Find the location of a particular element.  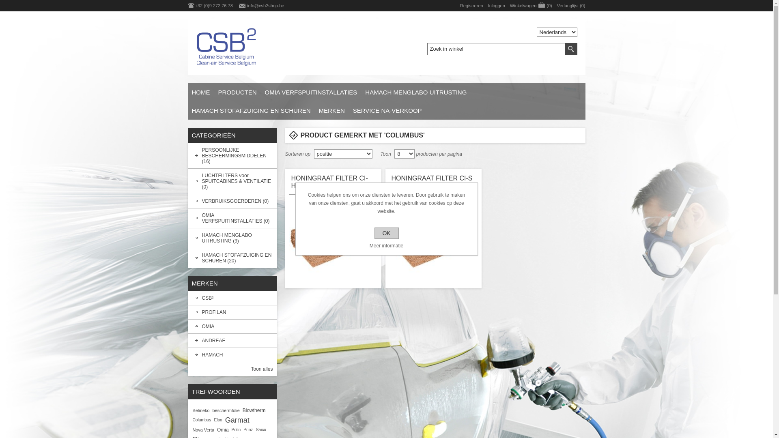

ANDREAE is located at coordinates (232, 341).